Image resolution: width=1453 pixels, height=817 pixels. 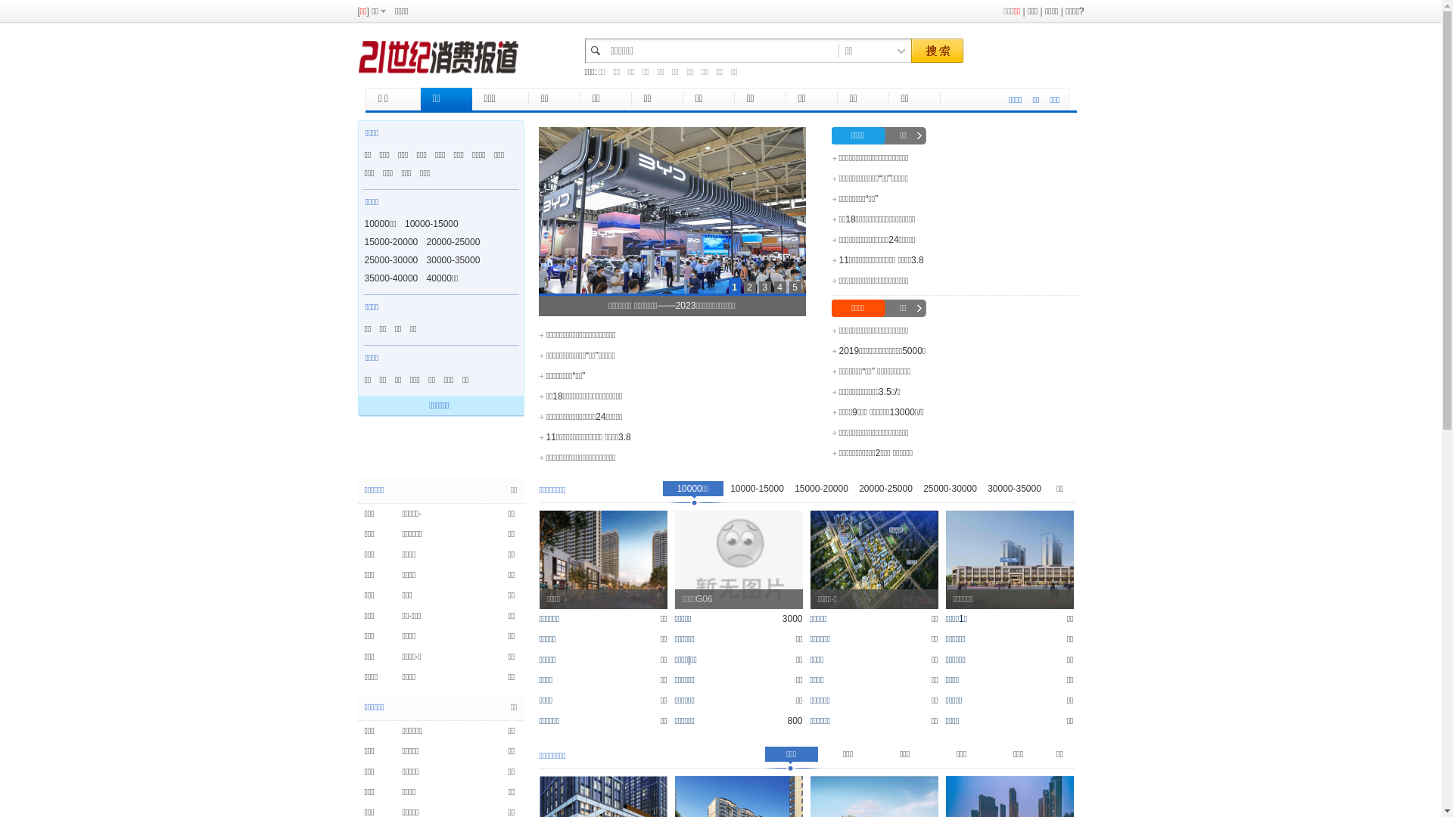 I want to click on 25000-30000, so click(x=951, y=493).